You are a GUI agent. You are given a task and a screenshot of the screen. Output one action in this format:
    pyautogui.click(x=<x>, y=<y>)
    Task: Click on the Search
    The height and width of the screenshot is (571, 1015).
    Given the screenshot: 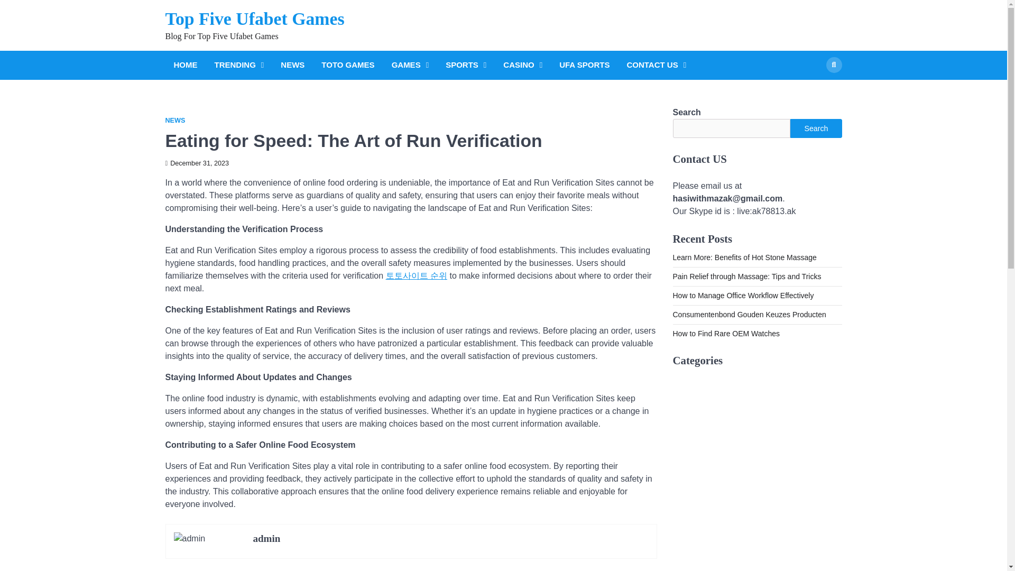 What is the action you would take?
    pyautogui.click(x=833, y=65)
    